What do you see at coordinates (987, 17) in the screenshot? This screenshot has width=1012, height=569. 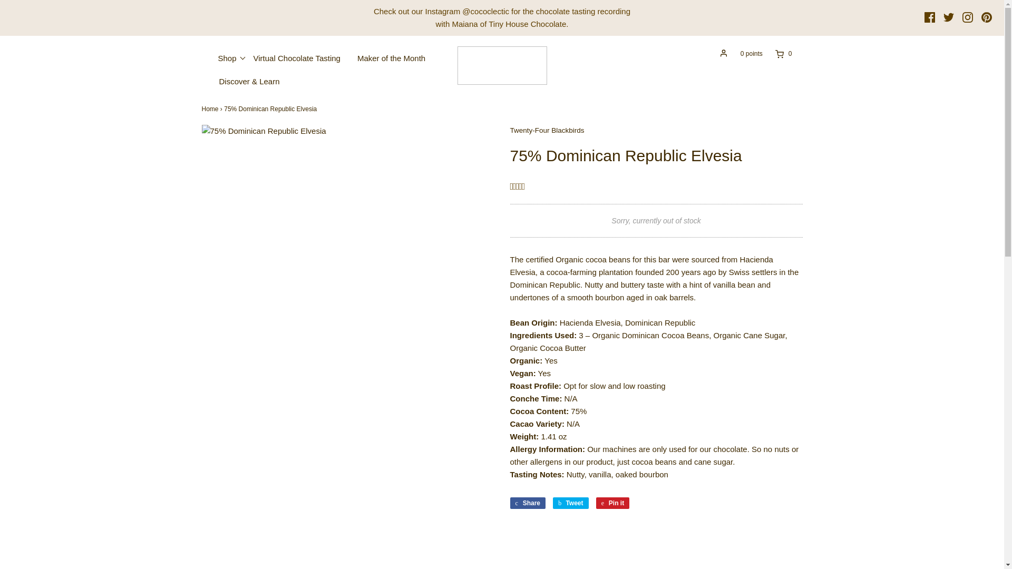 I see `Pinterest icon` at bounding box center [987, 17].